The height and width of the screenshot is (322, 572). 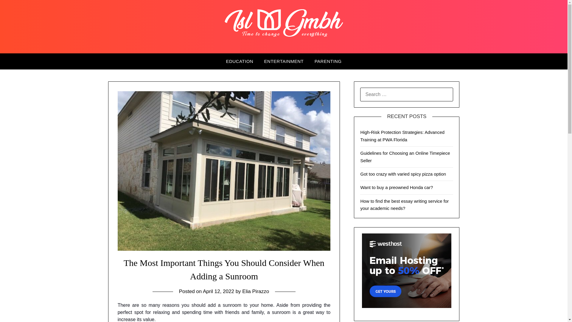 What do you see at coordinates (397, 187) in the screenshot?
I see `Want to buy a preowned Honda car?` at bounding box center [397, 187].